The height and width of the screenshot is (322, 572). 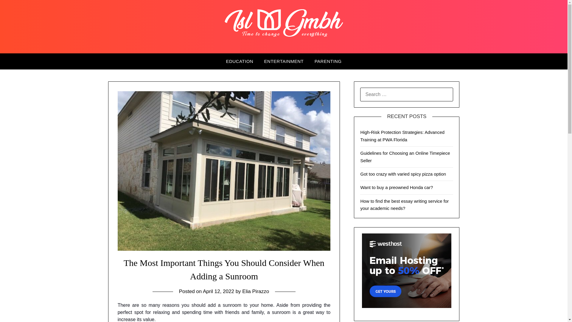 What do you see at coordinates (397, 187) in the screenshot?
I see `Want to buy a preowned Honda car?` at bounding box center [397, 187].